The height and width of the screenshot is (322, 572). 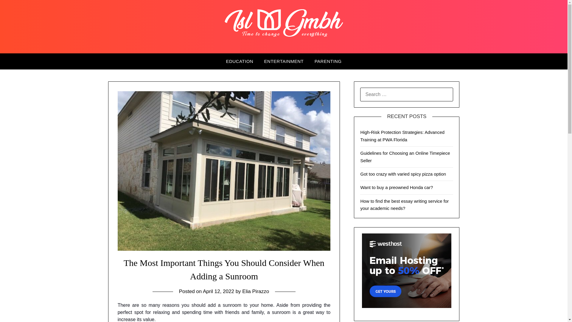 What do you see at coordinates (397, 187) in the screenshot?
I see `Want to buy a preowned Honda car?` at bounding box center [397, 187].